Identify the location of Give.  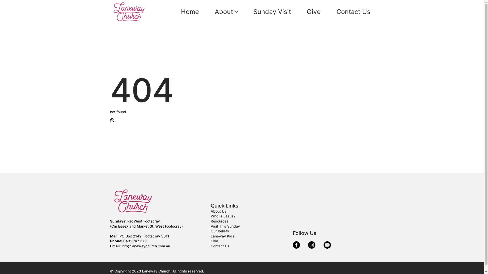
(215, 241).